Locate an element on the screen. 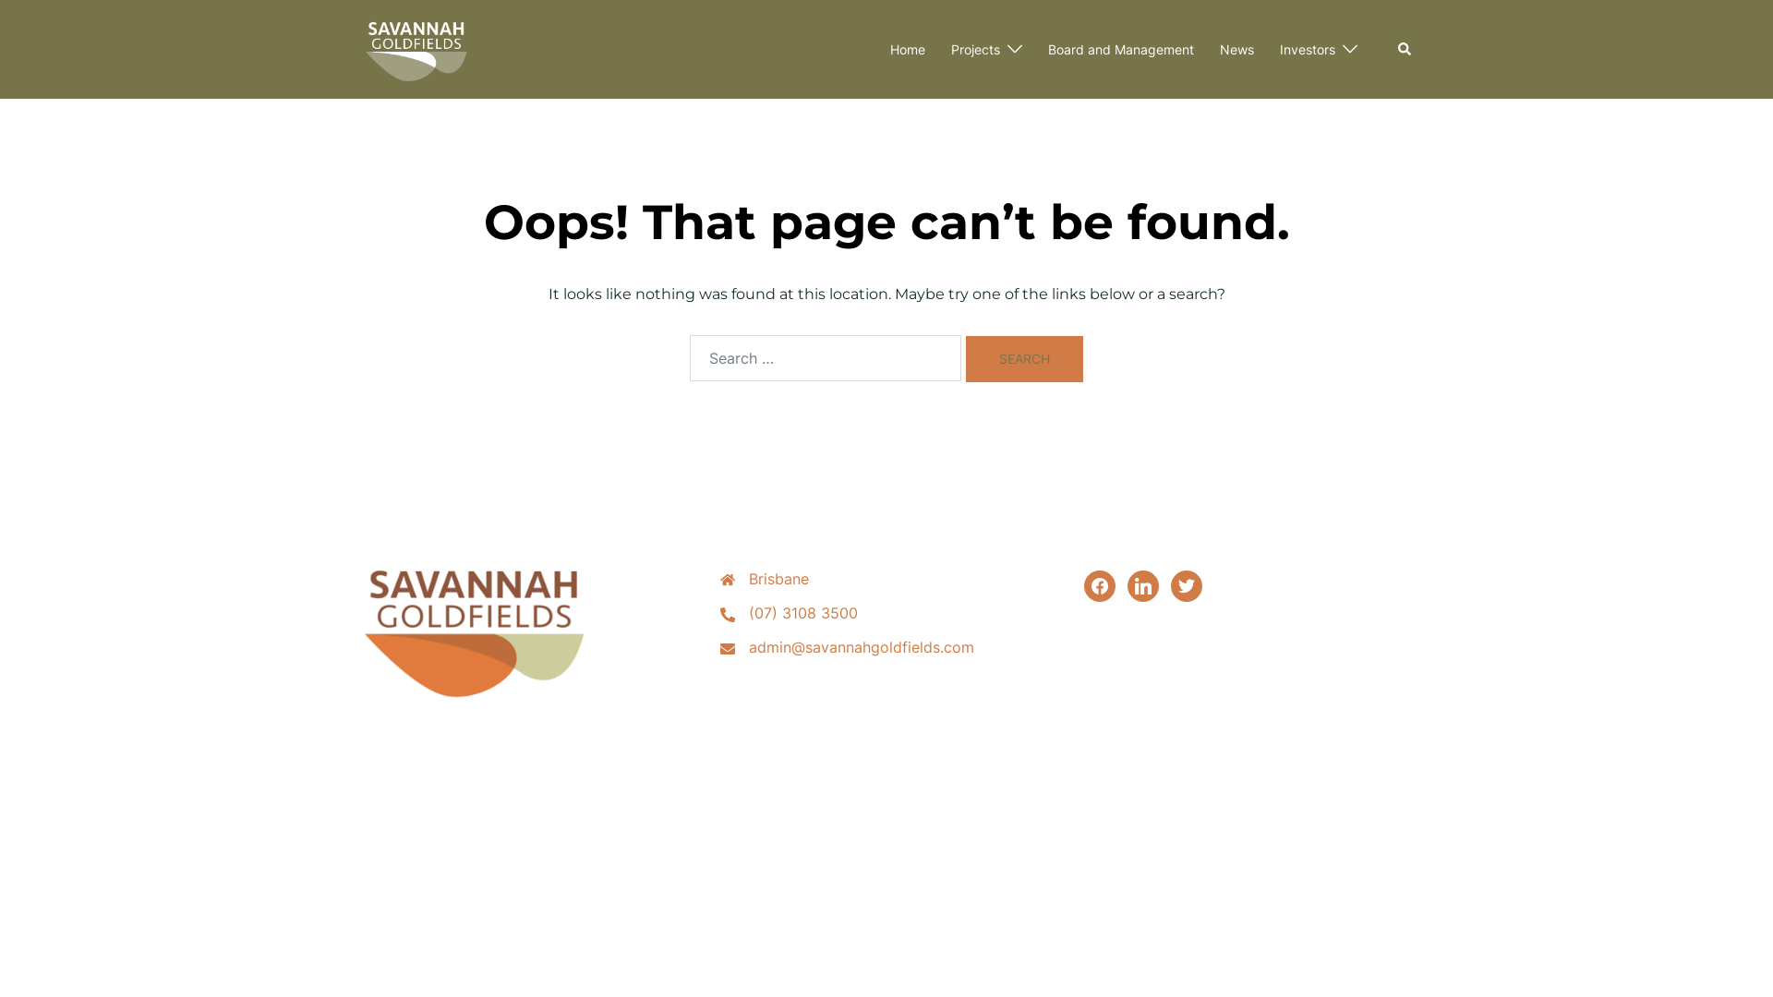  Search is located at coordinates (1025, 359).